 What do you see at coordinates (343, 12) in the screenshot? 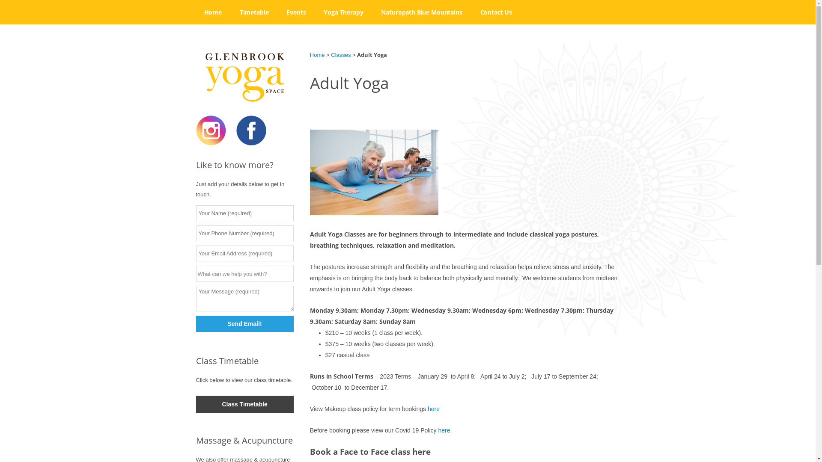
I see `Yoga Therapy` at bounding box center [343, 12].